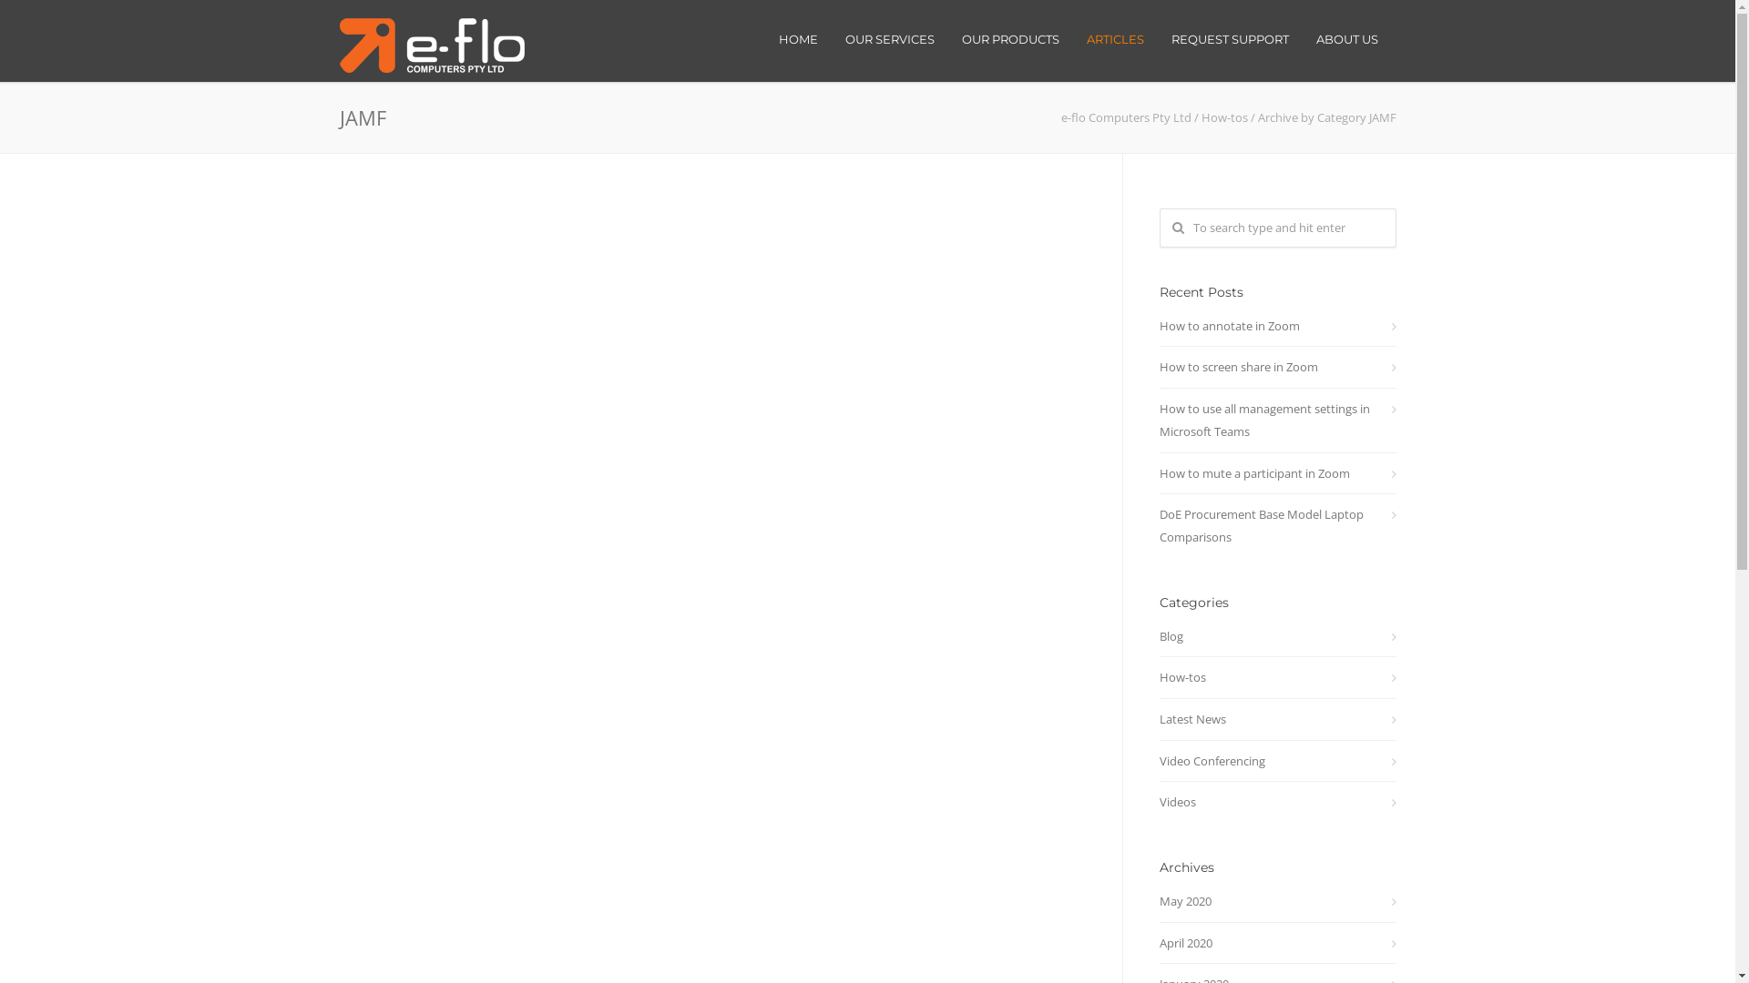 The height and width of the screenshot is (983, 1749). What do you see at coordinates (1009, 39) in the screenshot?
I see `OUR PRODUCTS` at bounding box center [1009, 39].